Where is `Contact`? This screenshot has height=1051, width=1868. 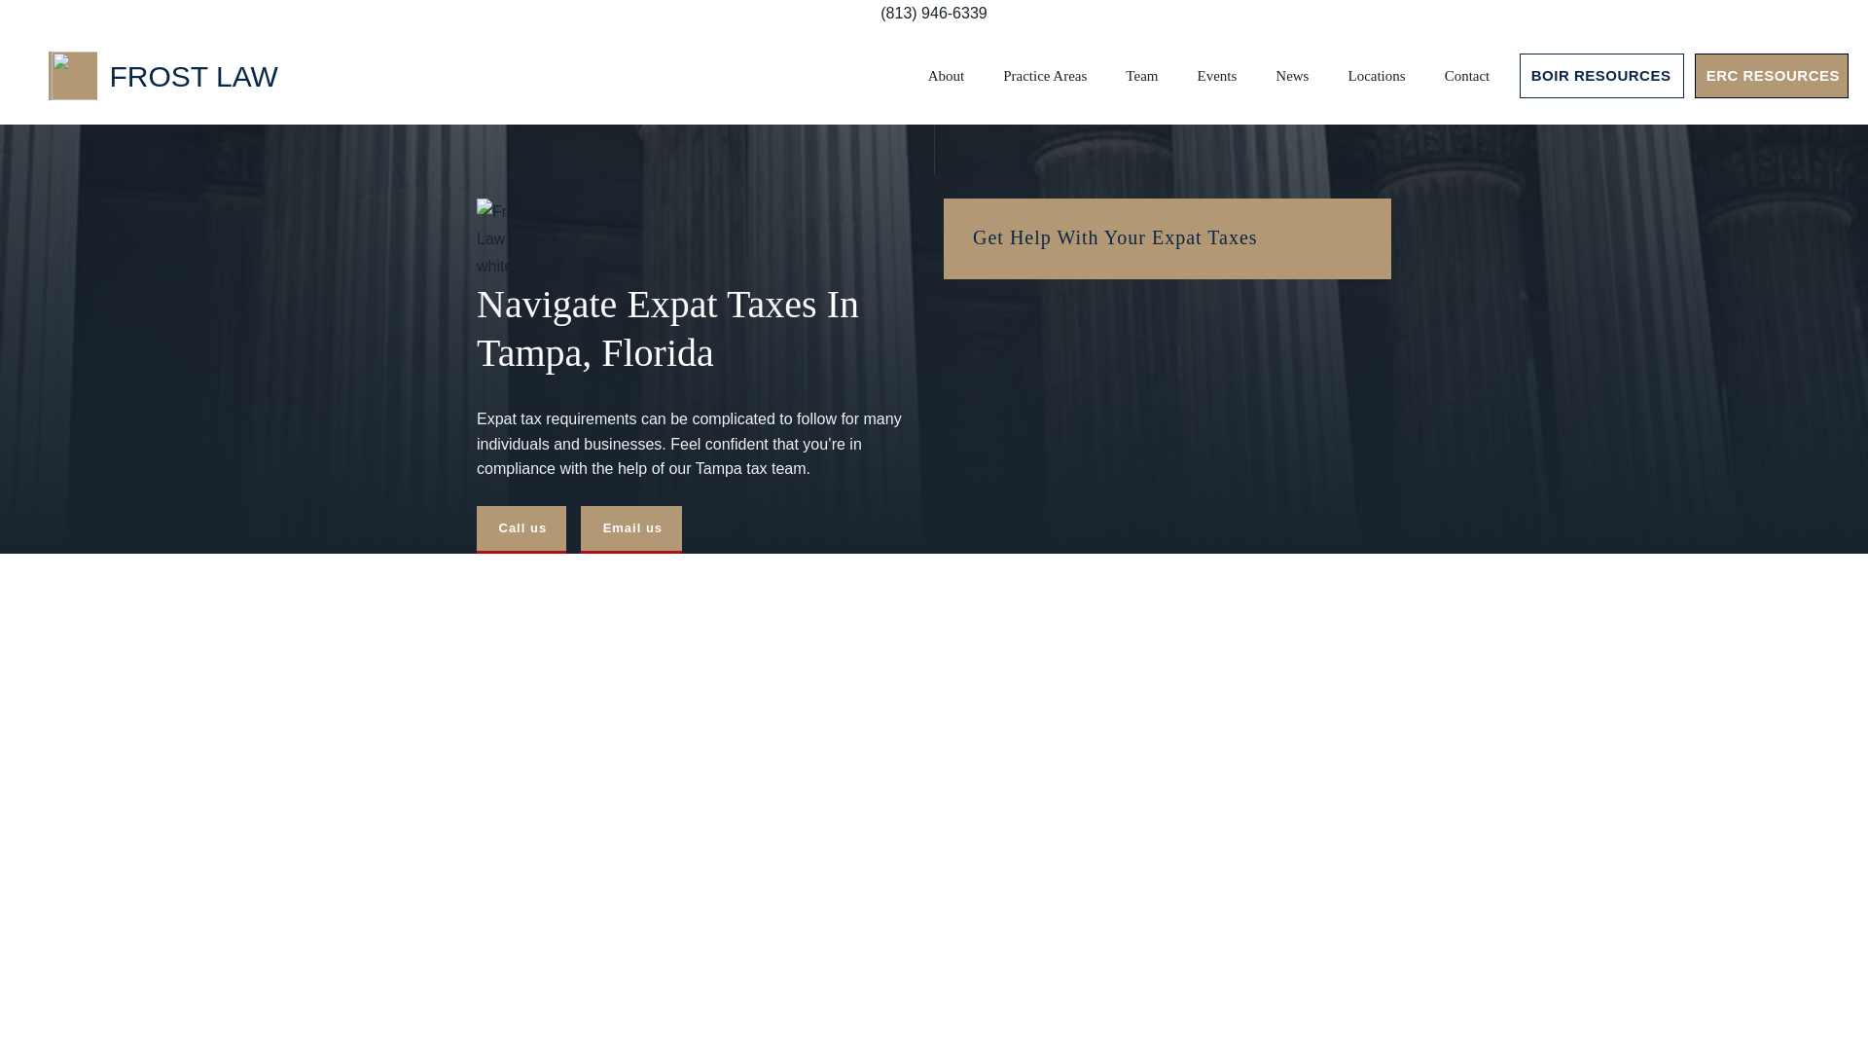
Contact is located at coordinates (1467, 75).